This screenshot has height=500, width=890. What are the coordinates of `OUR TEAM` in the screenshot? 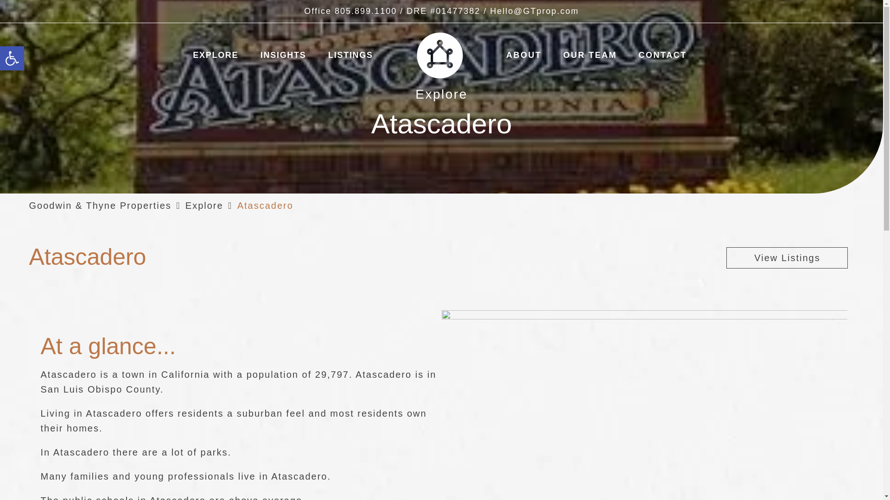 It's located at (590, 55).